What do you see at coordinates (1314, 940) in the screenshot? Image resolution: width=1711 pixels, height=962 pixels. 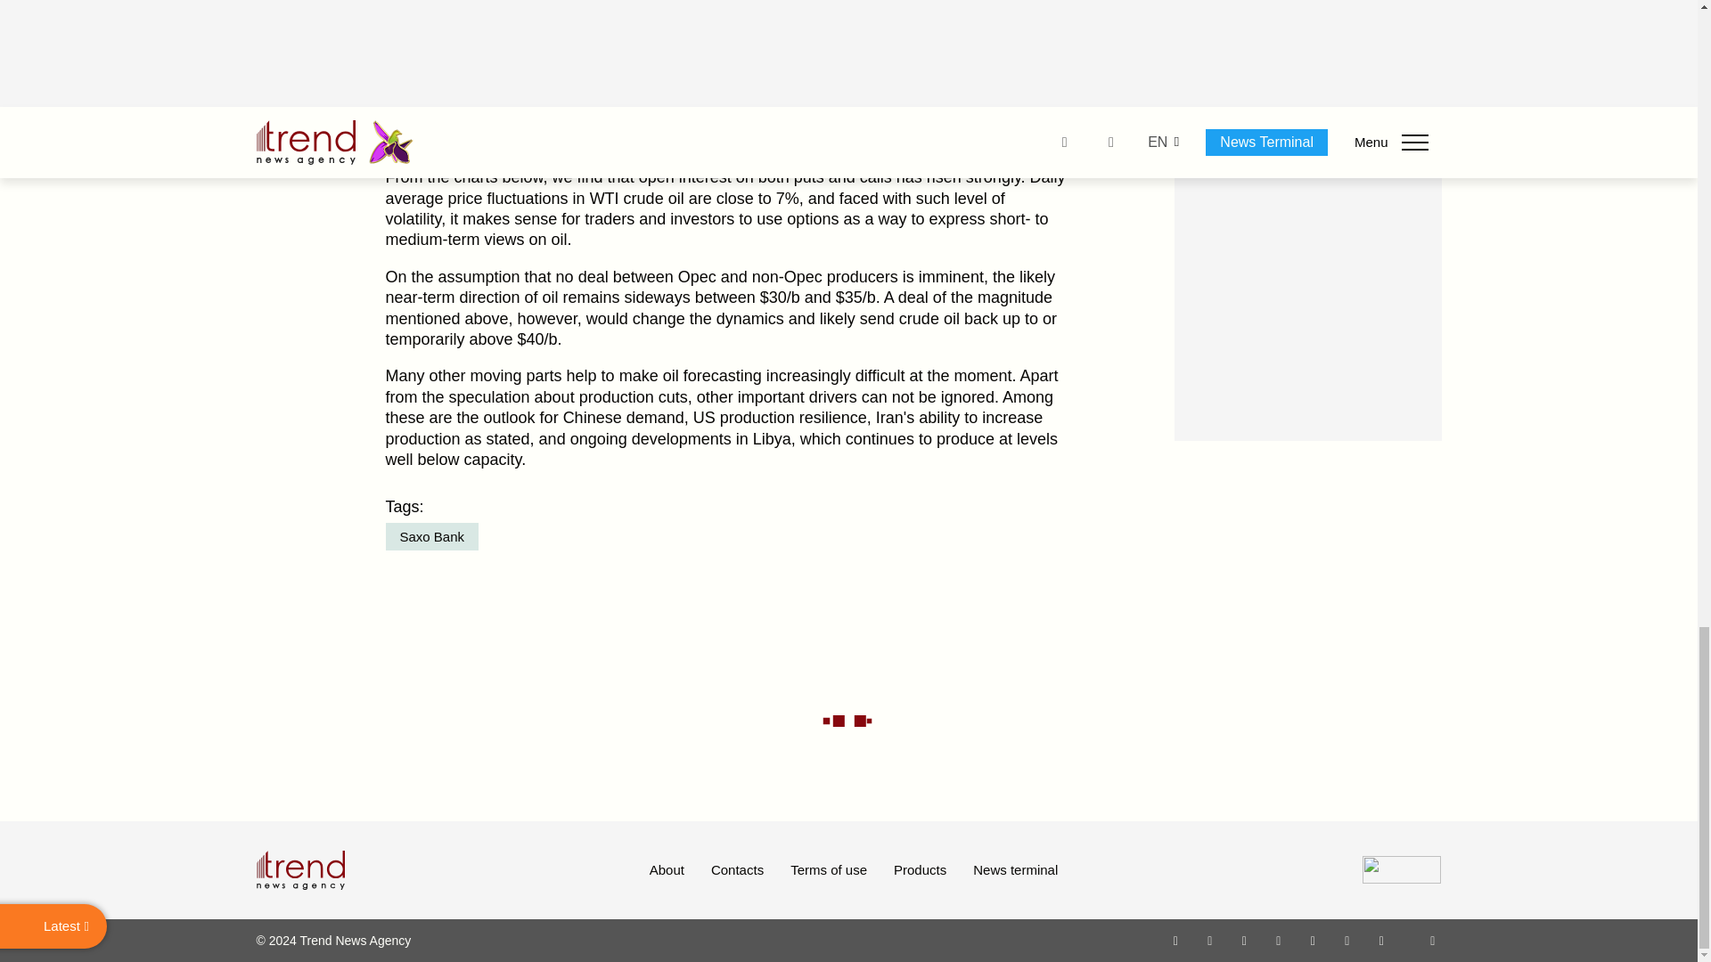 I see `Telegram` at bounding box center [1314, 940].